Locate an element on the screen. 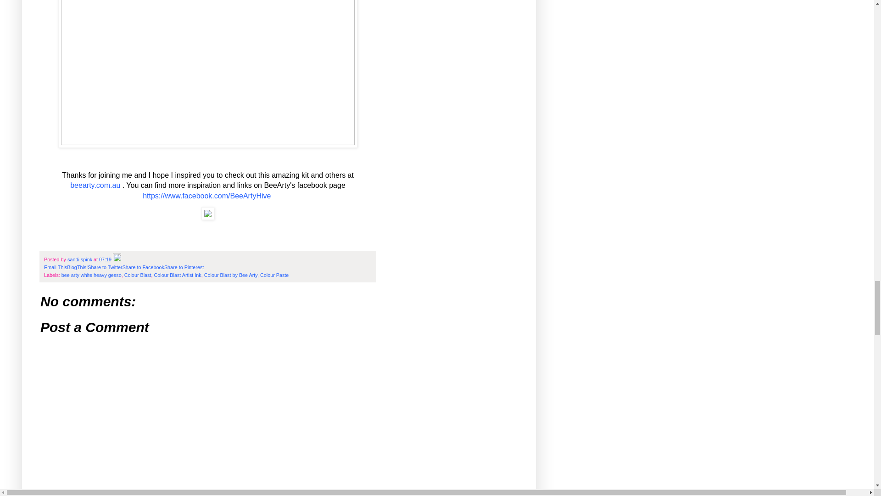 This screenshot has height=496, width=881. beearty.com.au is located at coordinates (95, 185).